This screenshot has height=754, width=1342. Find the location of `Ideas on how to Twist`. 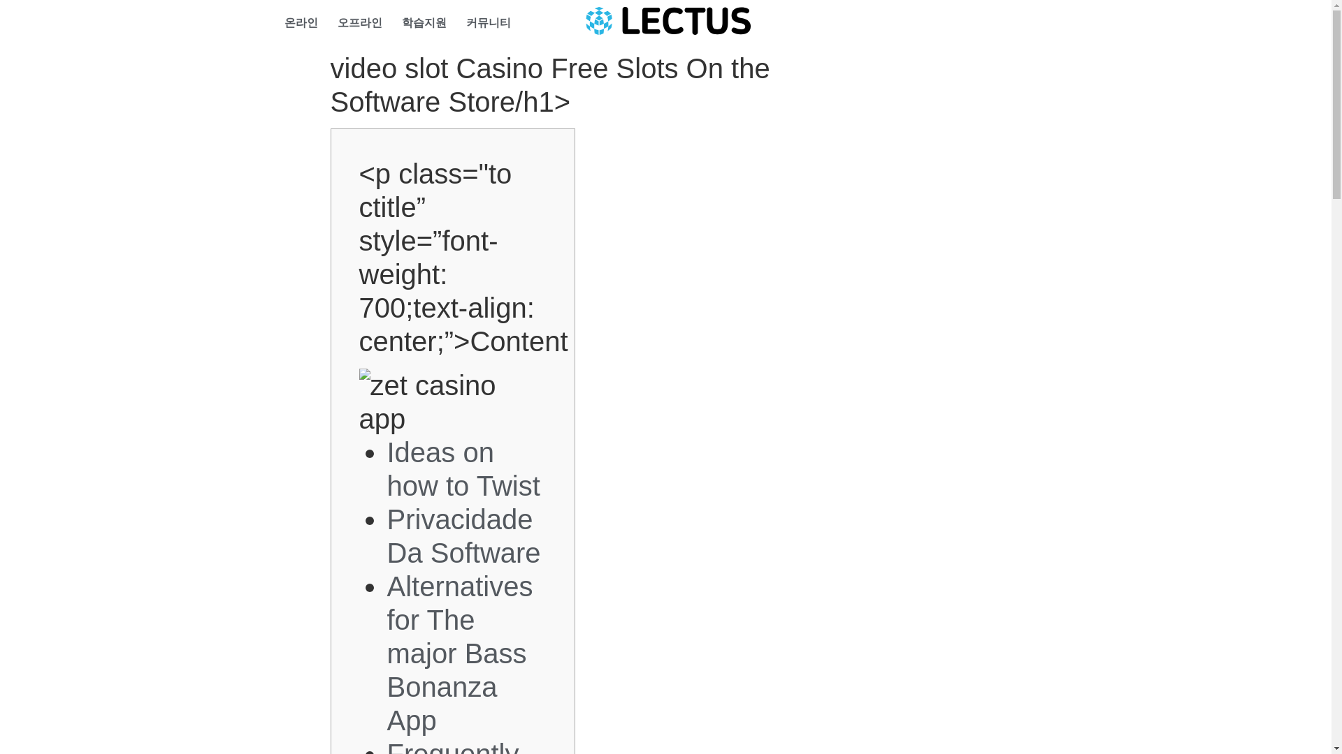

Ideas on how to Twist is located at coordinates (464, 469).